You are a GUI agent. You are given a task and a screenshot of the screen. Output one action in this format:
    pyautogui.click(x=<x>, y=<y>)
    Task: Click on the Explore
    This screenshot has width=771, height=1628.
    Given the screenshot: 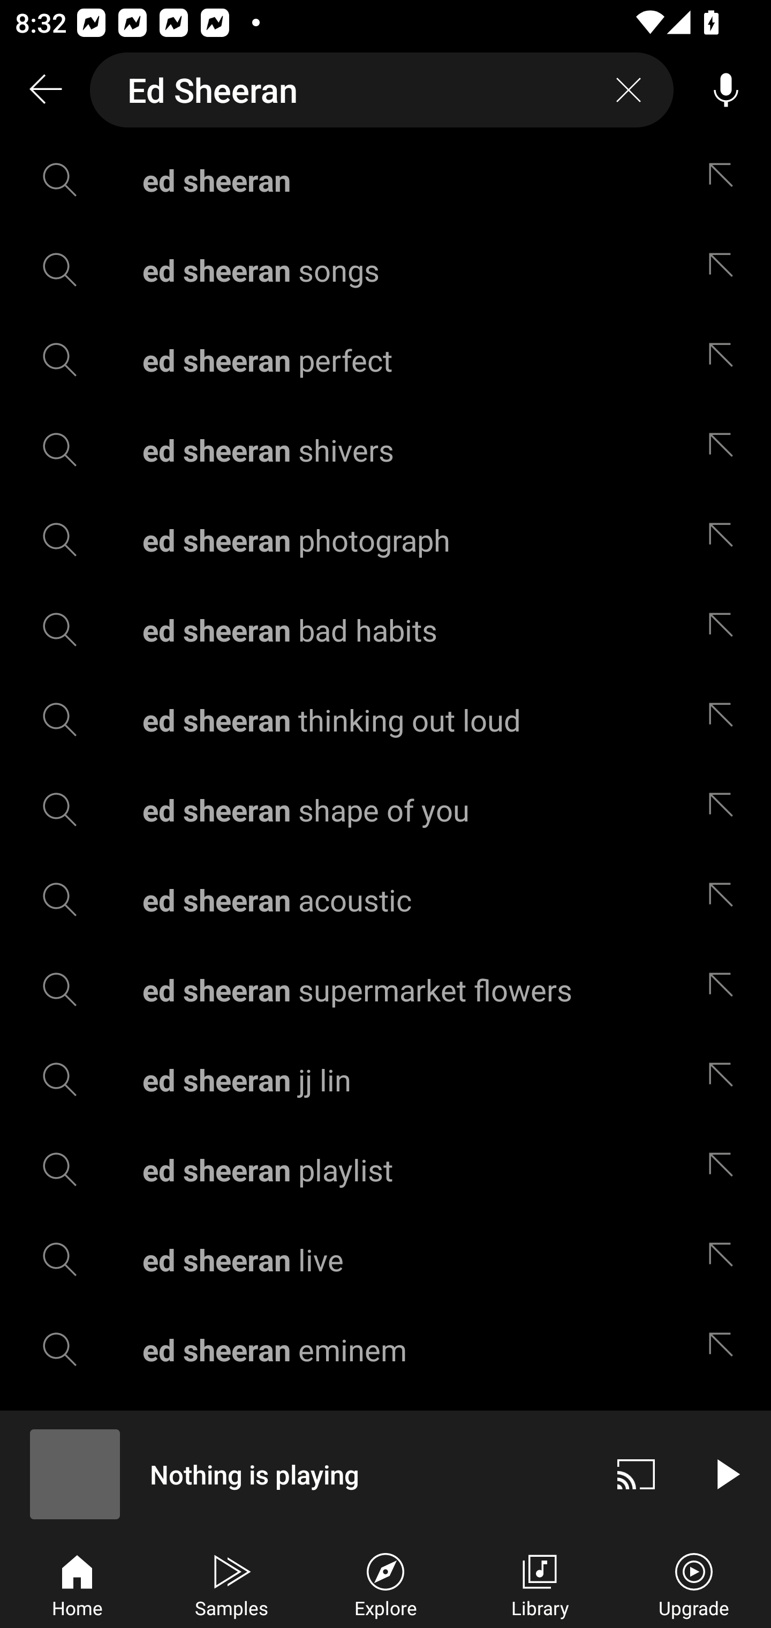 What is the action you would take?
    pyautogui.click(x=385, y=1583)
    